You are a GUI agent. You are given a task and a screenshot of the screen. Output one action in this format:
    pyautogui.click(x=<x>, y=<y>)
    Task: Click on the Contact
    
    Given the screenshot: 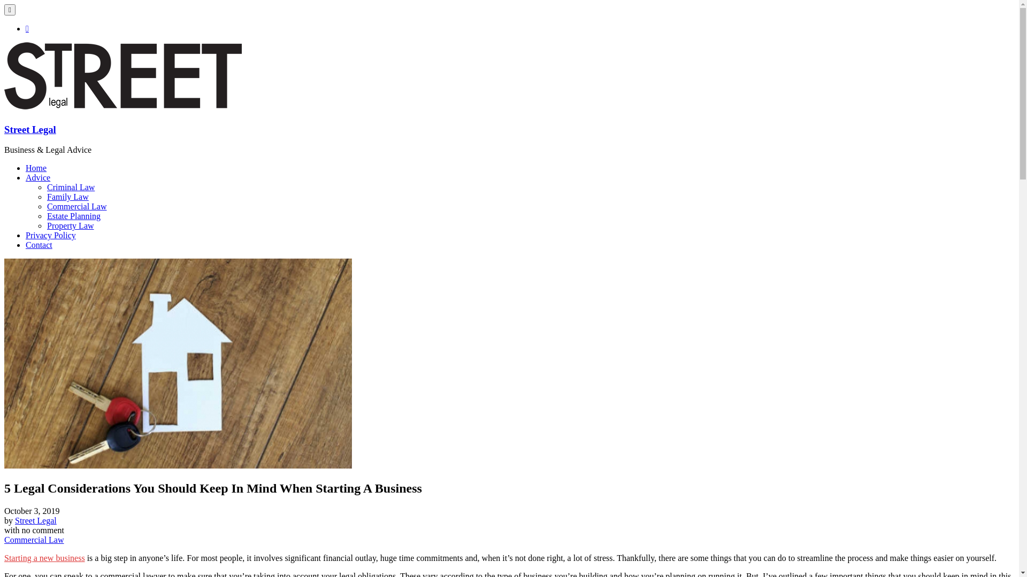 What is the action you would take?
    pyautogui.click(x=39, y=245)
    